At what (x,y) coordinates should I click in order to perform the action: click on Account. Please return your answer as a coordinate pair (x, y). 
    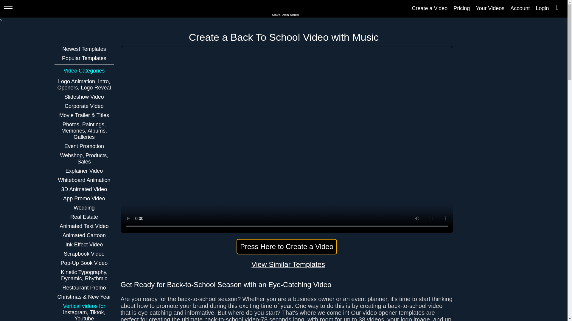
    Looking at the image, I should click on (520, 8).